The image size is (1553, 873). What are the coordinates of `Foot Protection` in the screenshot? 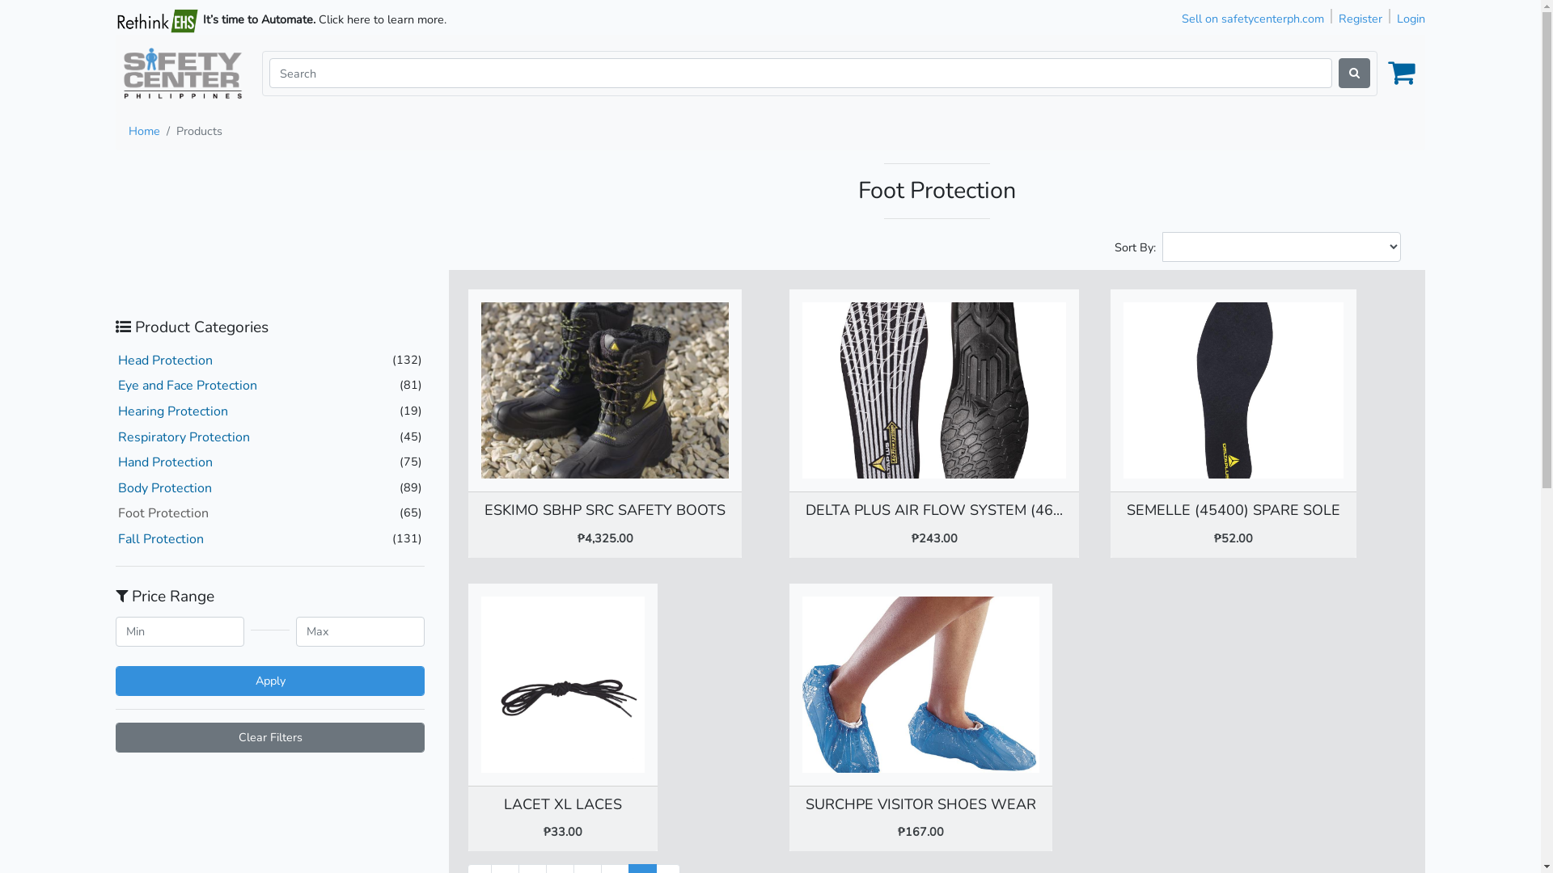 It's located at (163, 512).